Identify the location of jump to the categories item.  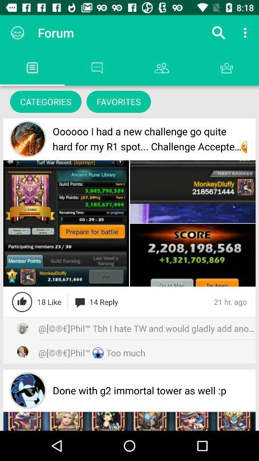
(46, 102).